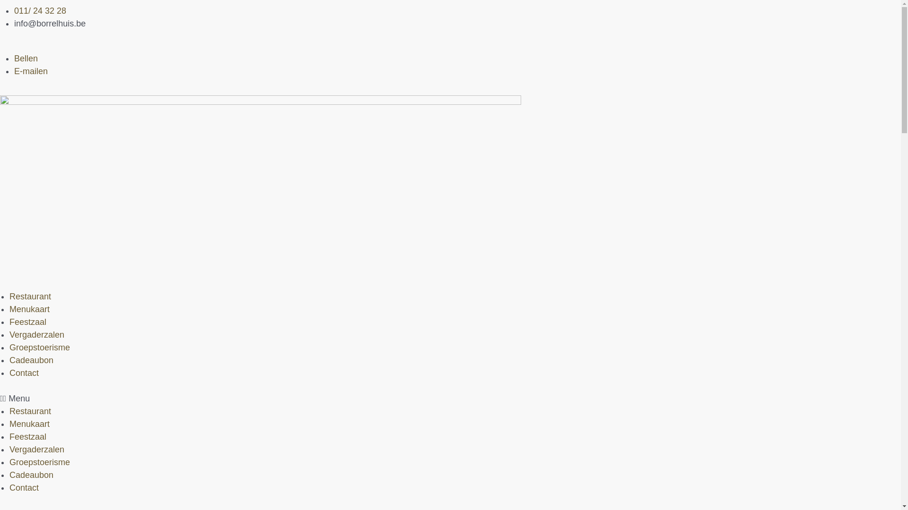  Describe the element at coordinates (29, 309) in the screenshot. I see `Menukaart` at that location.